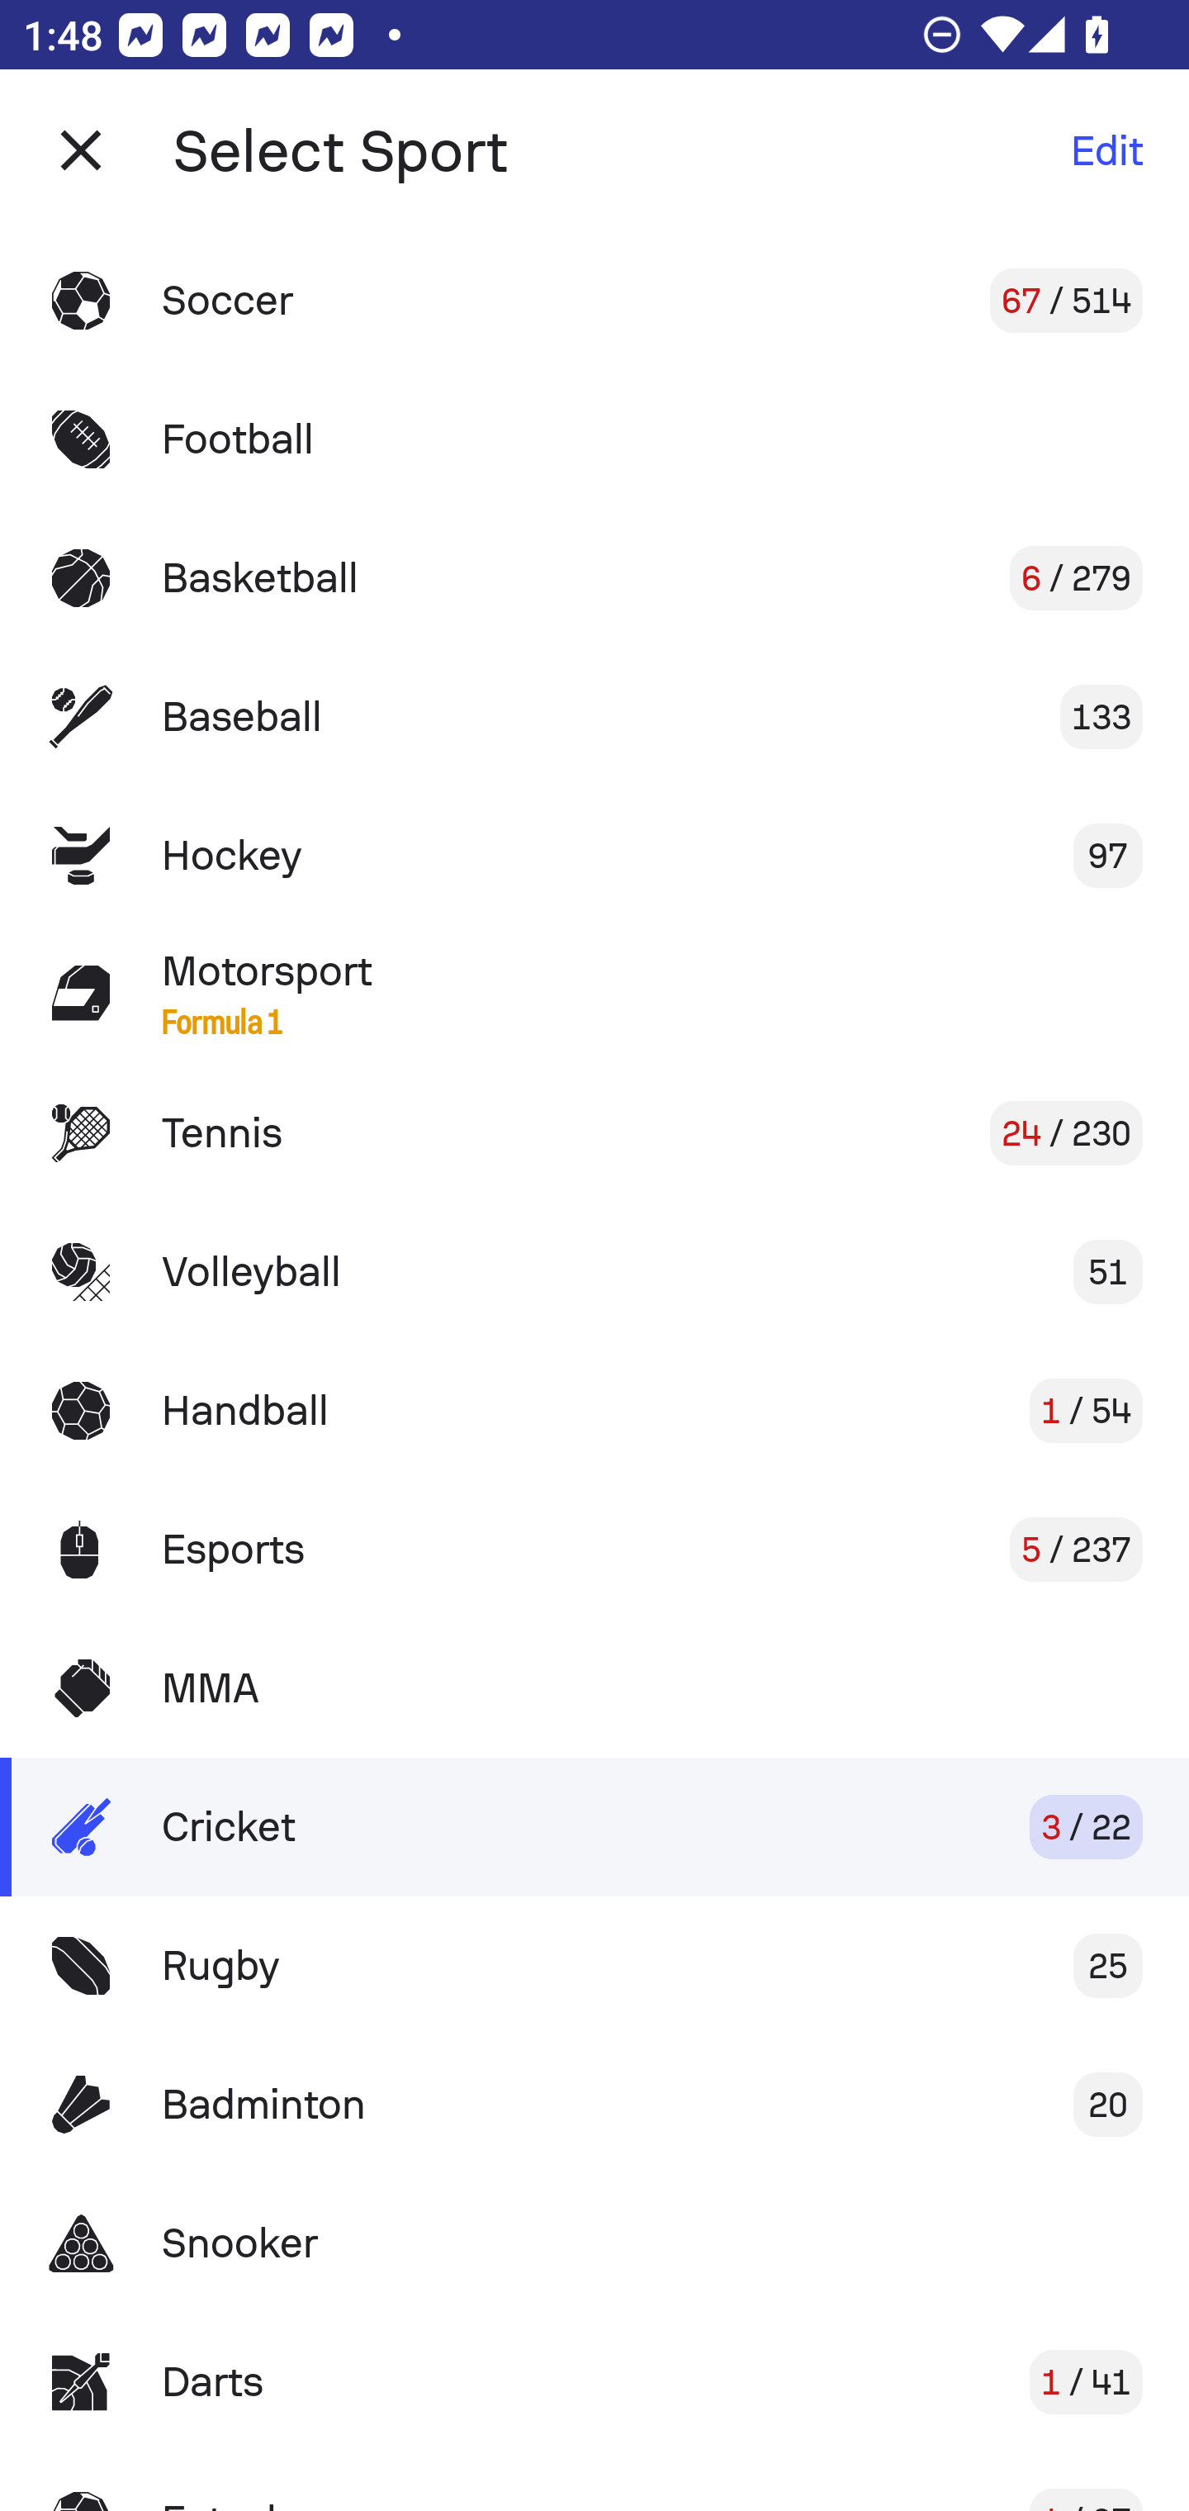  What do you see at coordinates (1106, 150) in the screenshot?
I see `Edit` at bounding box center [1106, 150].